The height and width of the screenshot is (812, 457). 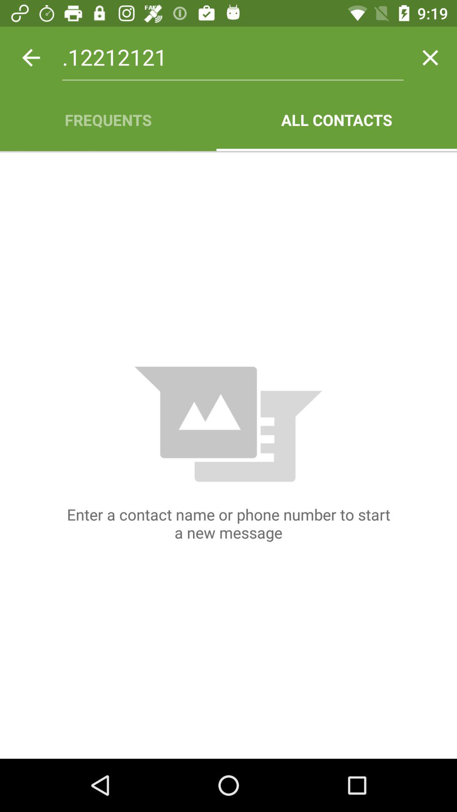 I want to click on select the item next to the all contacts item, so click(x=108, y=120).